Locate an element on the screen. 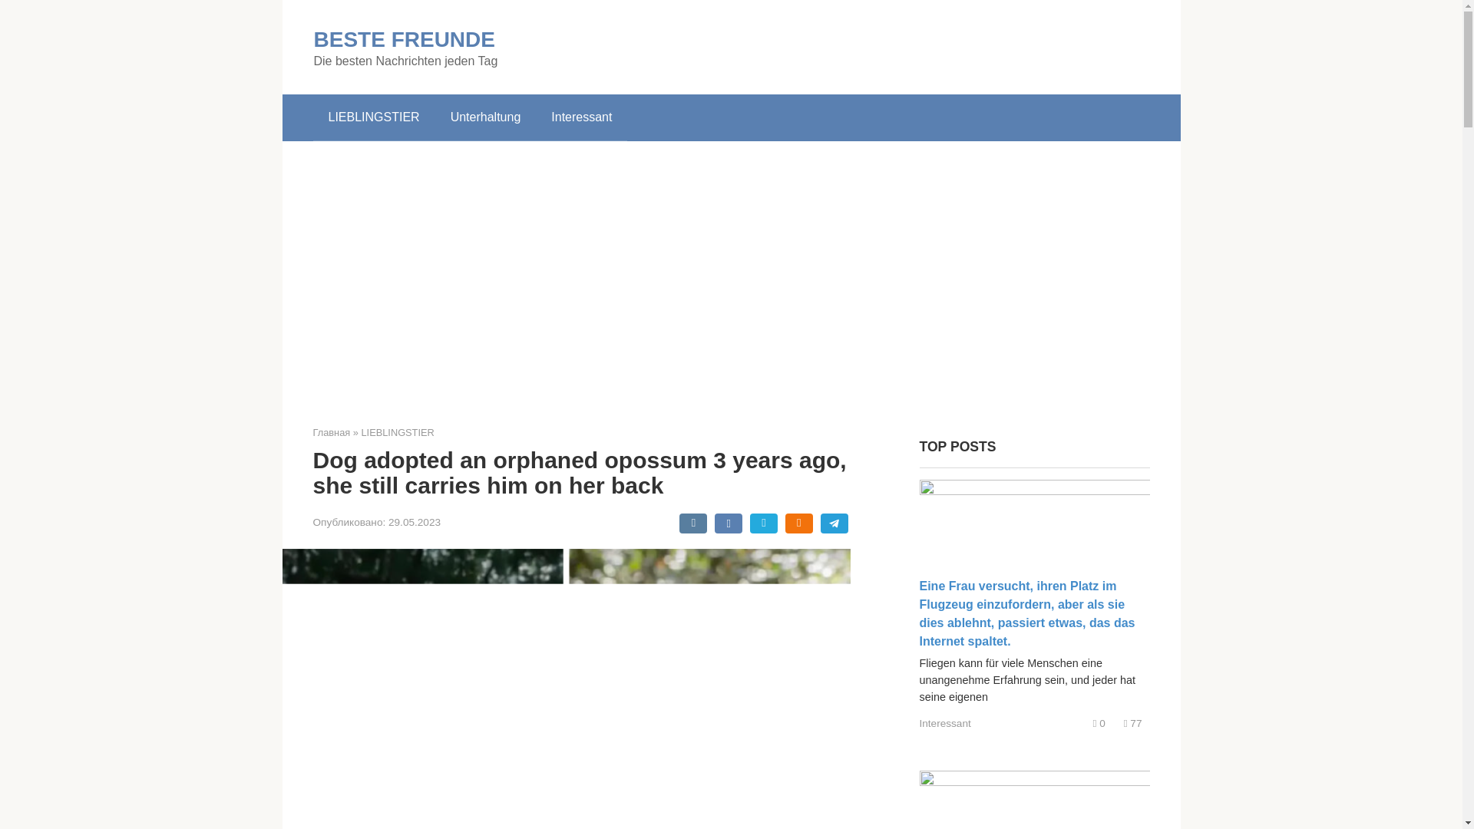  BESTE FREUNDE is located at coordinates (403, 38).